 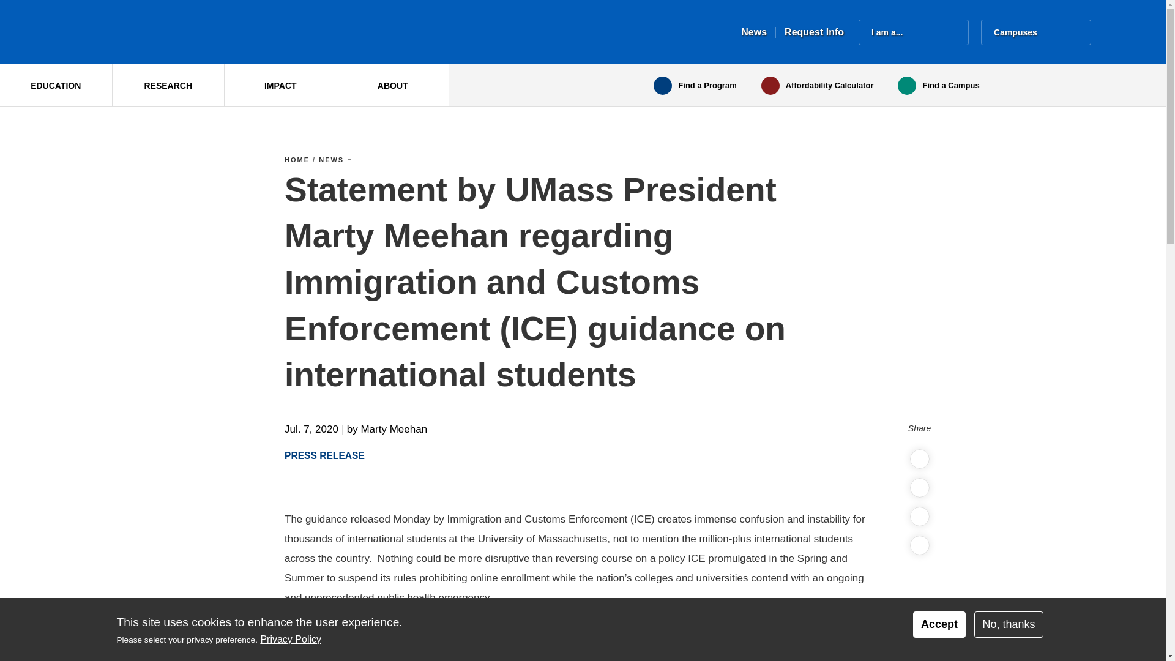 What do you see at coordinates (695, 86) in the screenshot?
I see `Find a Program` at bounding box center [695, 86].